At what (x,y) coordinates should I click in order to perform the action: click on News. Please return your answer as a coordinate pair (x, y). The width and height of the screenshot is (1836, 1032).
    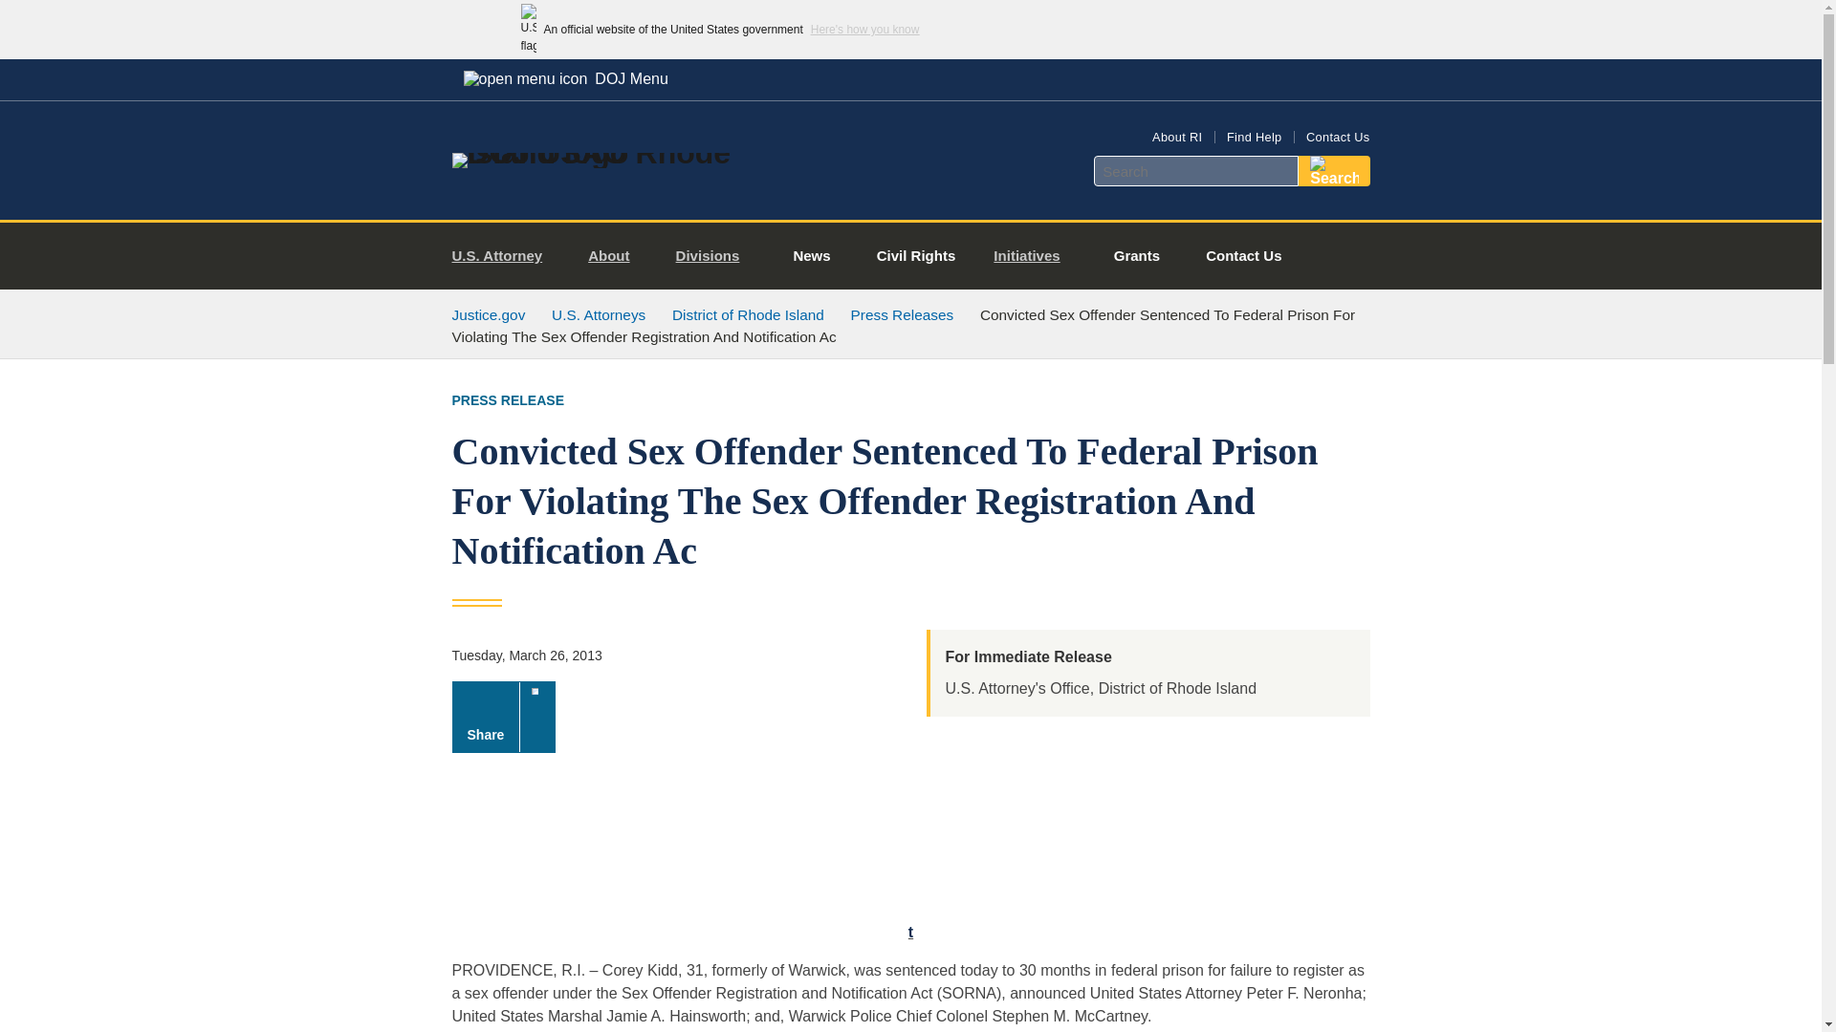
    Looking at the image, I should click on (811, 256).